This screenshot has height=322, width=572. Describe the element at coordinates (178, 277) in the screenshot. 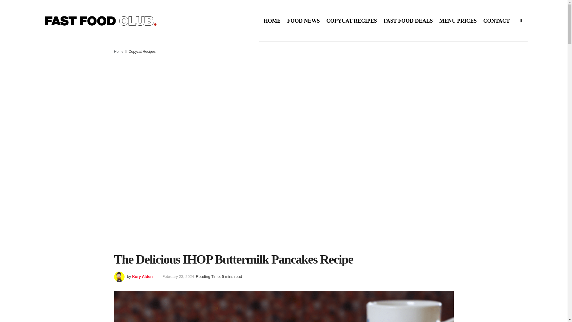

I see `February 23, 2024` at that location.